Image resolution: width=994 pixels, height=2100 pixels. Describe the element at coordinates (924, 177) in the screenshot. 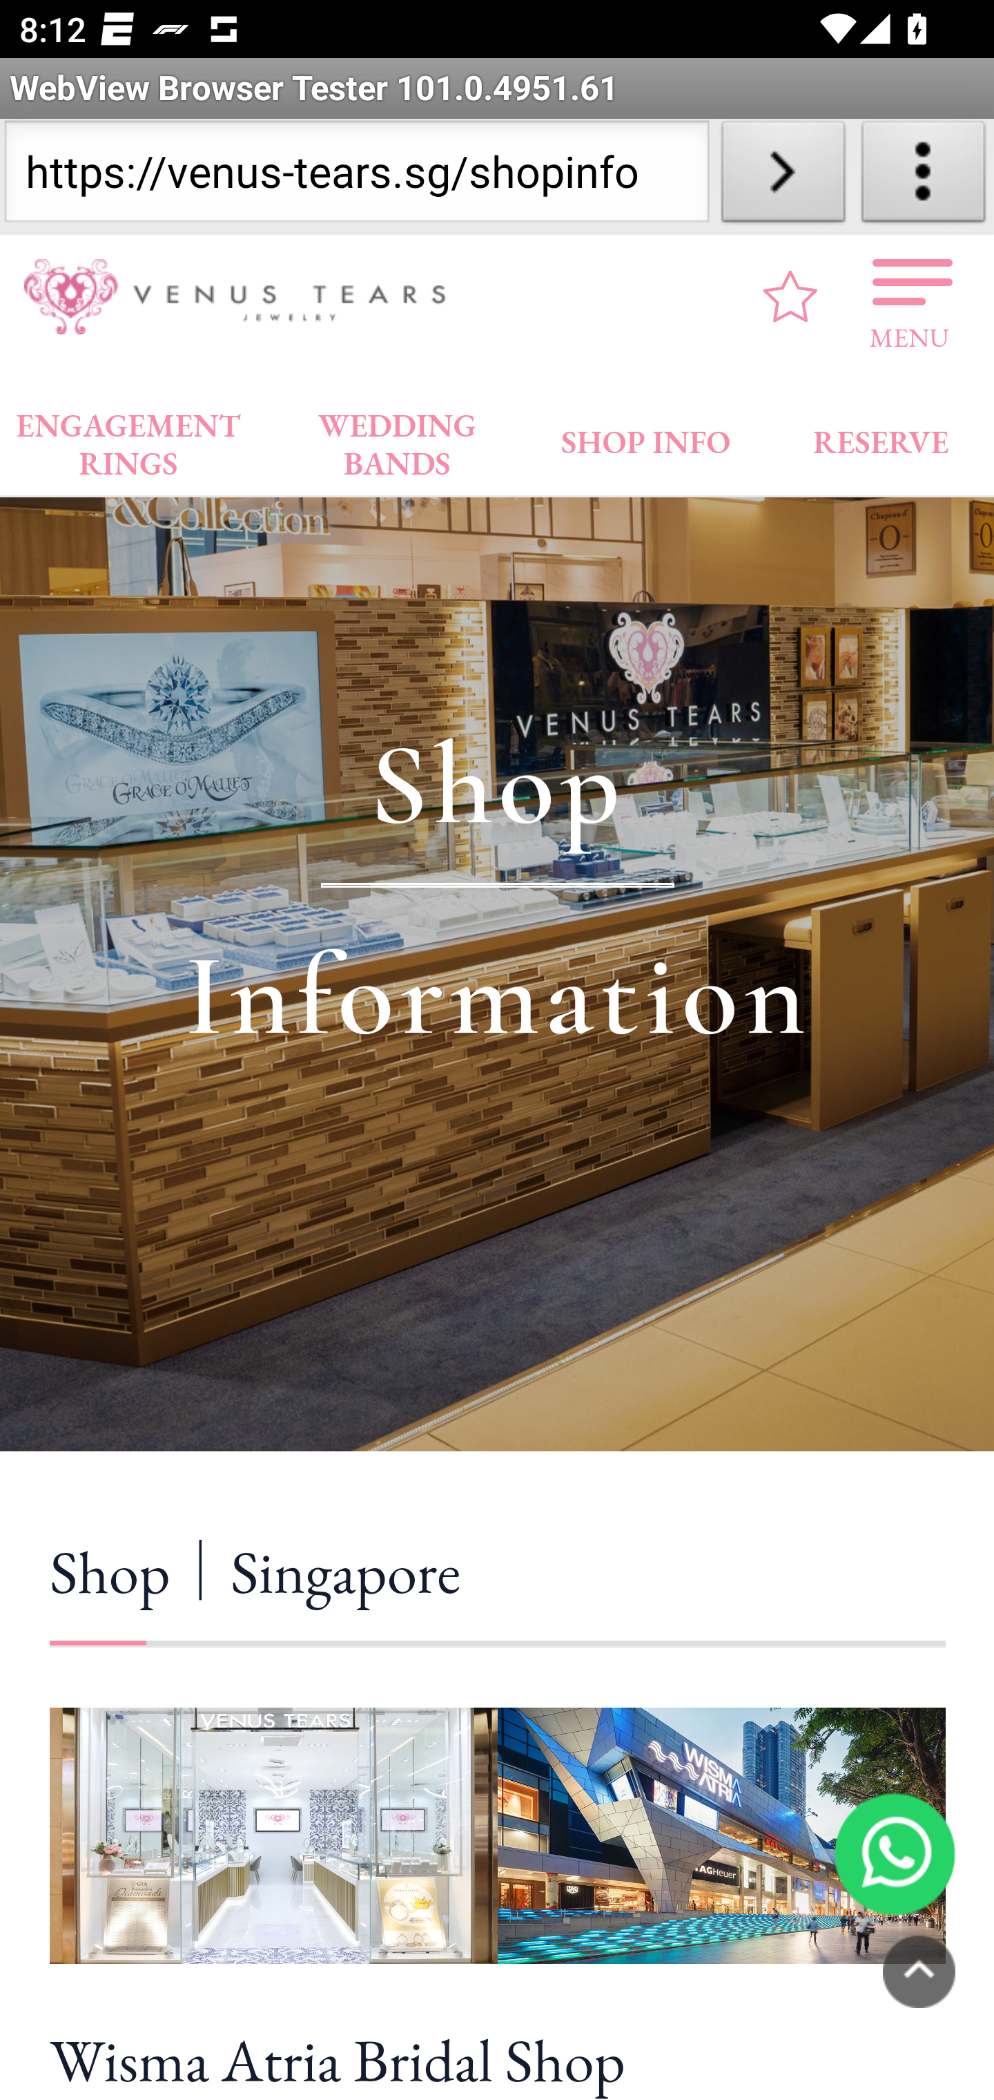

I see `About WebView` at that location.